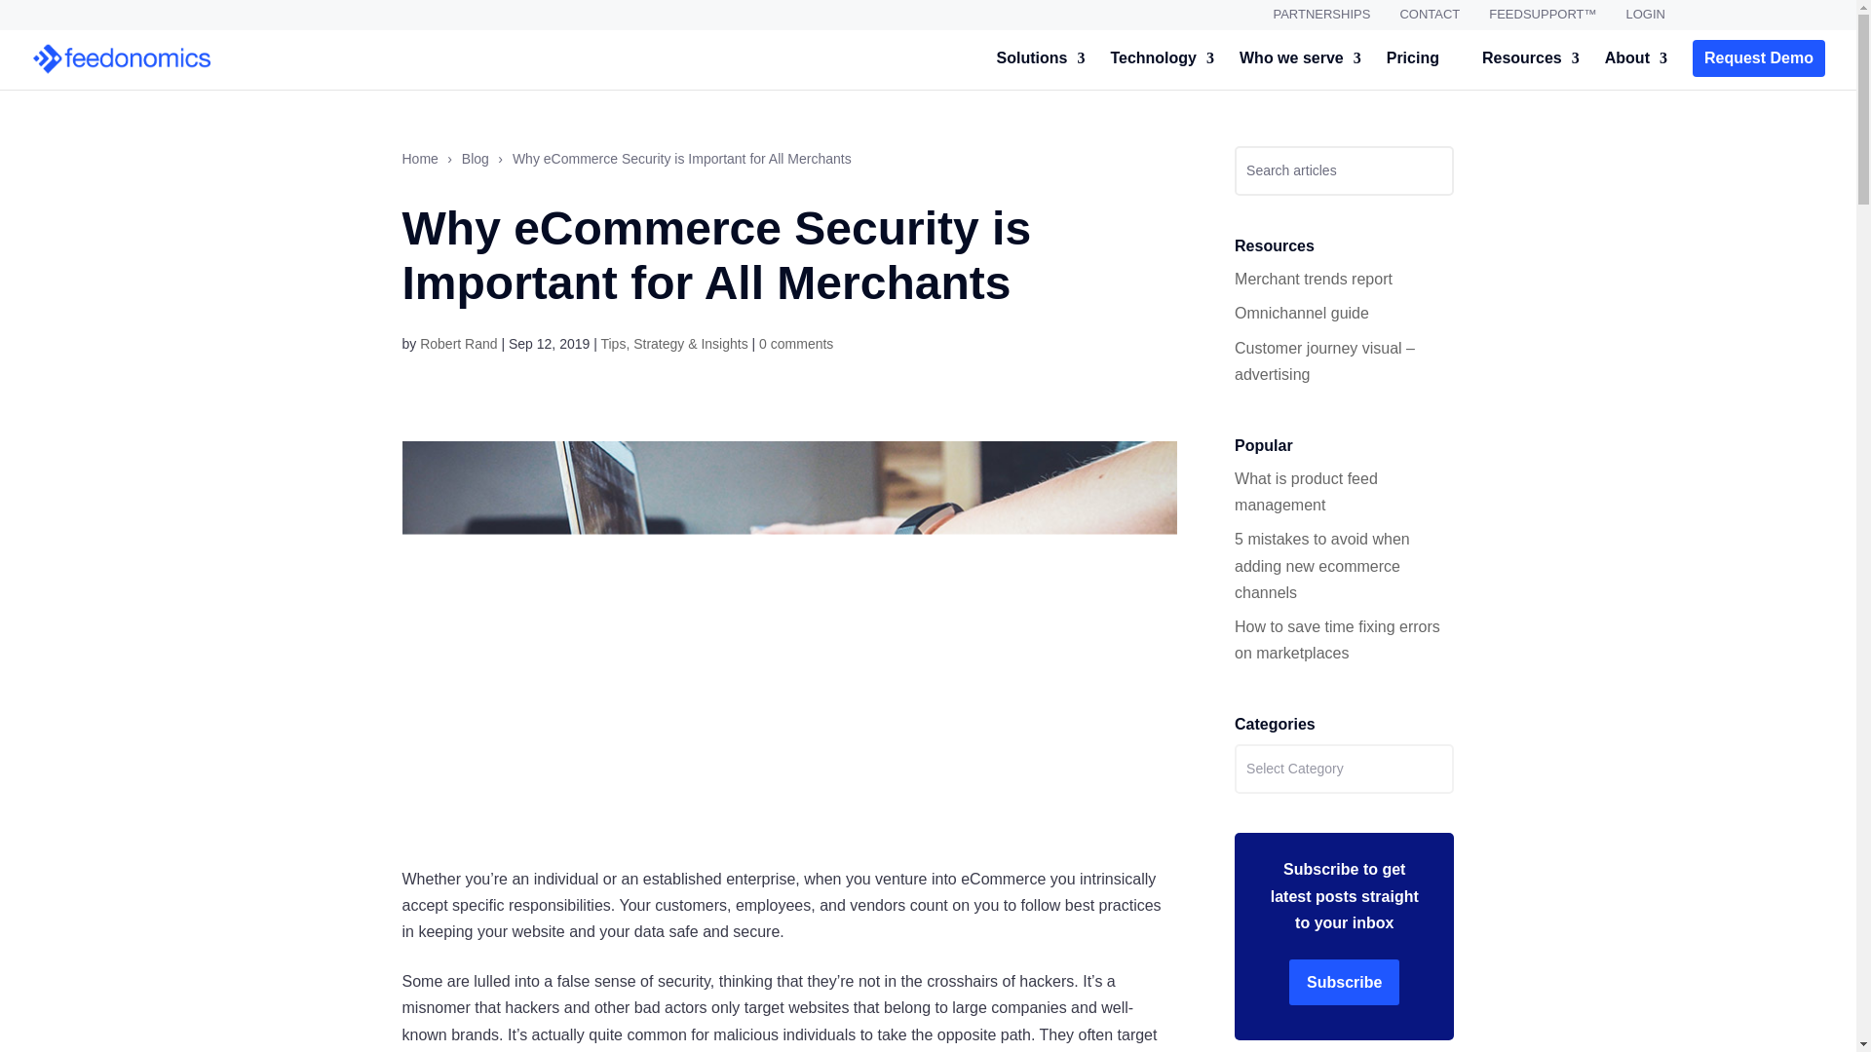  Describe the element at coordinates (458, 343) in the screenshot. I see `Posts by Robert Rand` at that location.